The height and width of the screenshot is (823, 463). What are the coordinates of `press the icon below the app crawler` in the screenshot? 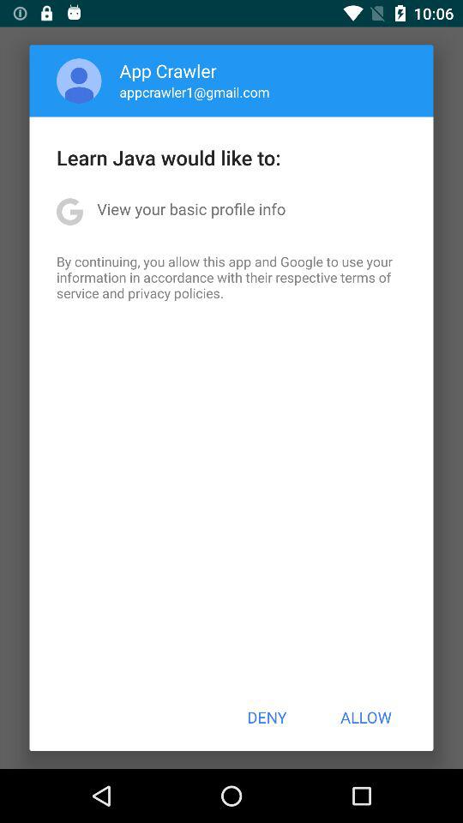 It's located at (194, 92).